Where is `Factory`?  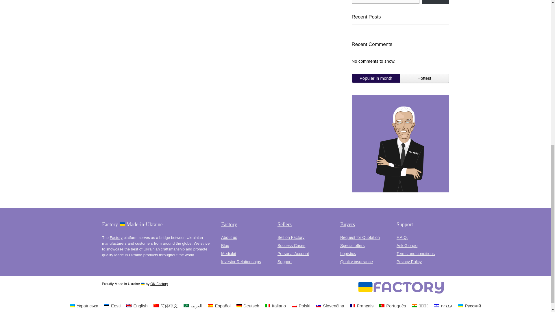 Factory is located at coordinates (229, 224).